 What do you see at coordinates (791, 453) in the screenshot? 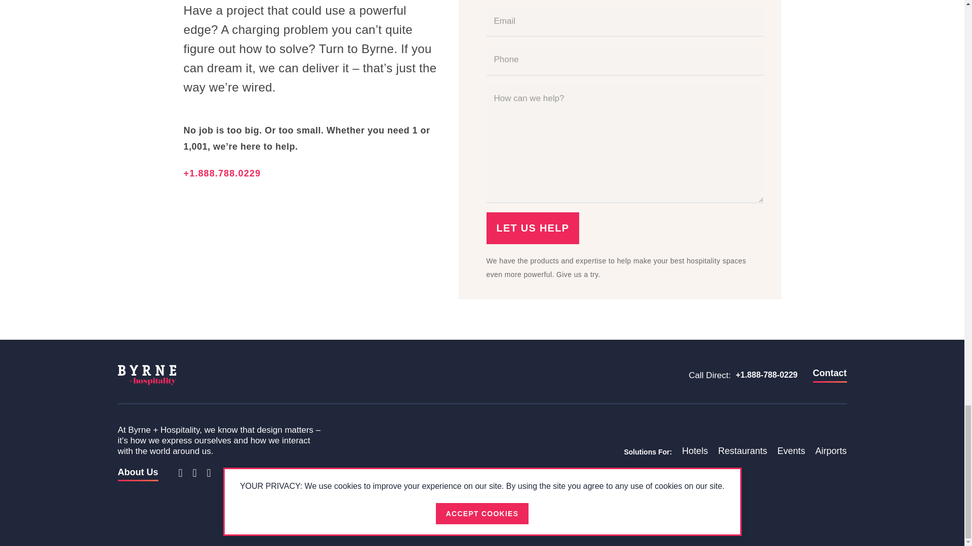
I see `Events` at bounding box center [791, 453].